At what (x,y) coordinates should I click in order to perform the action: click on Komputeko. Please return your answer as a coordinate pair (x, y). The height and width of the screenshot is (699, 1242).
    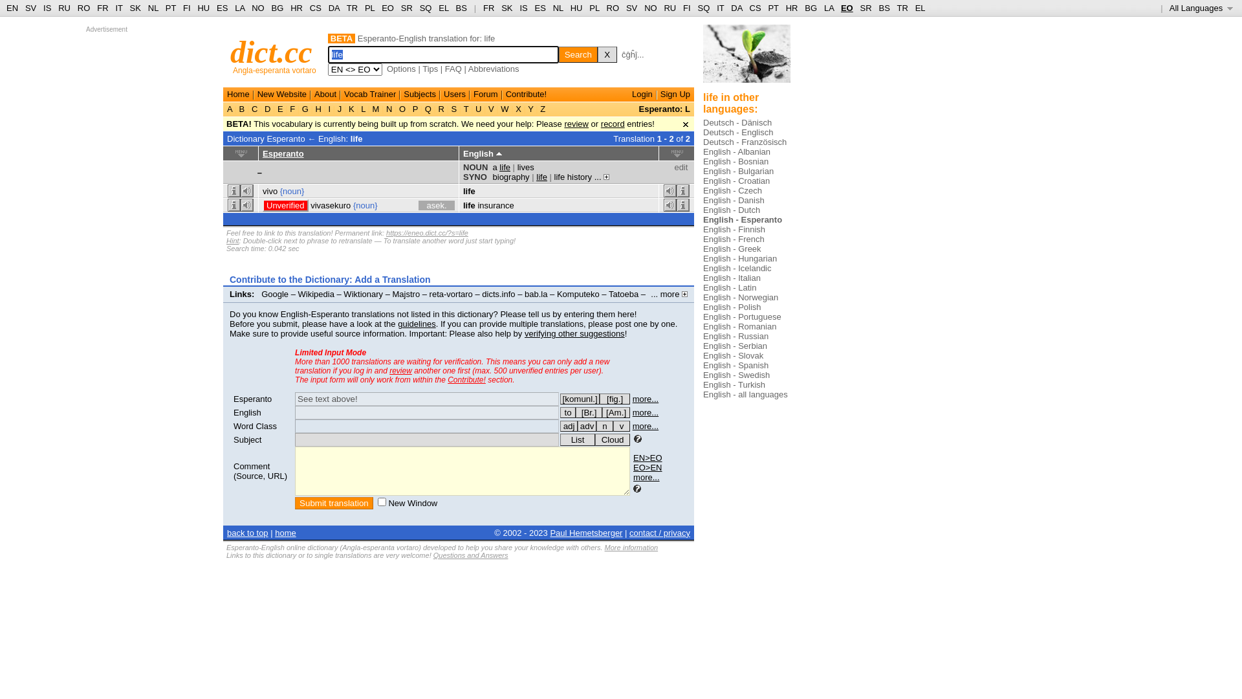
    Looking at the image, I should click on (578, 294).